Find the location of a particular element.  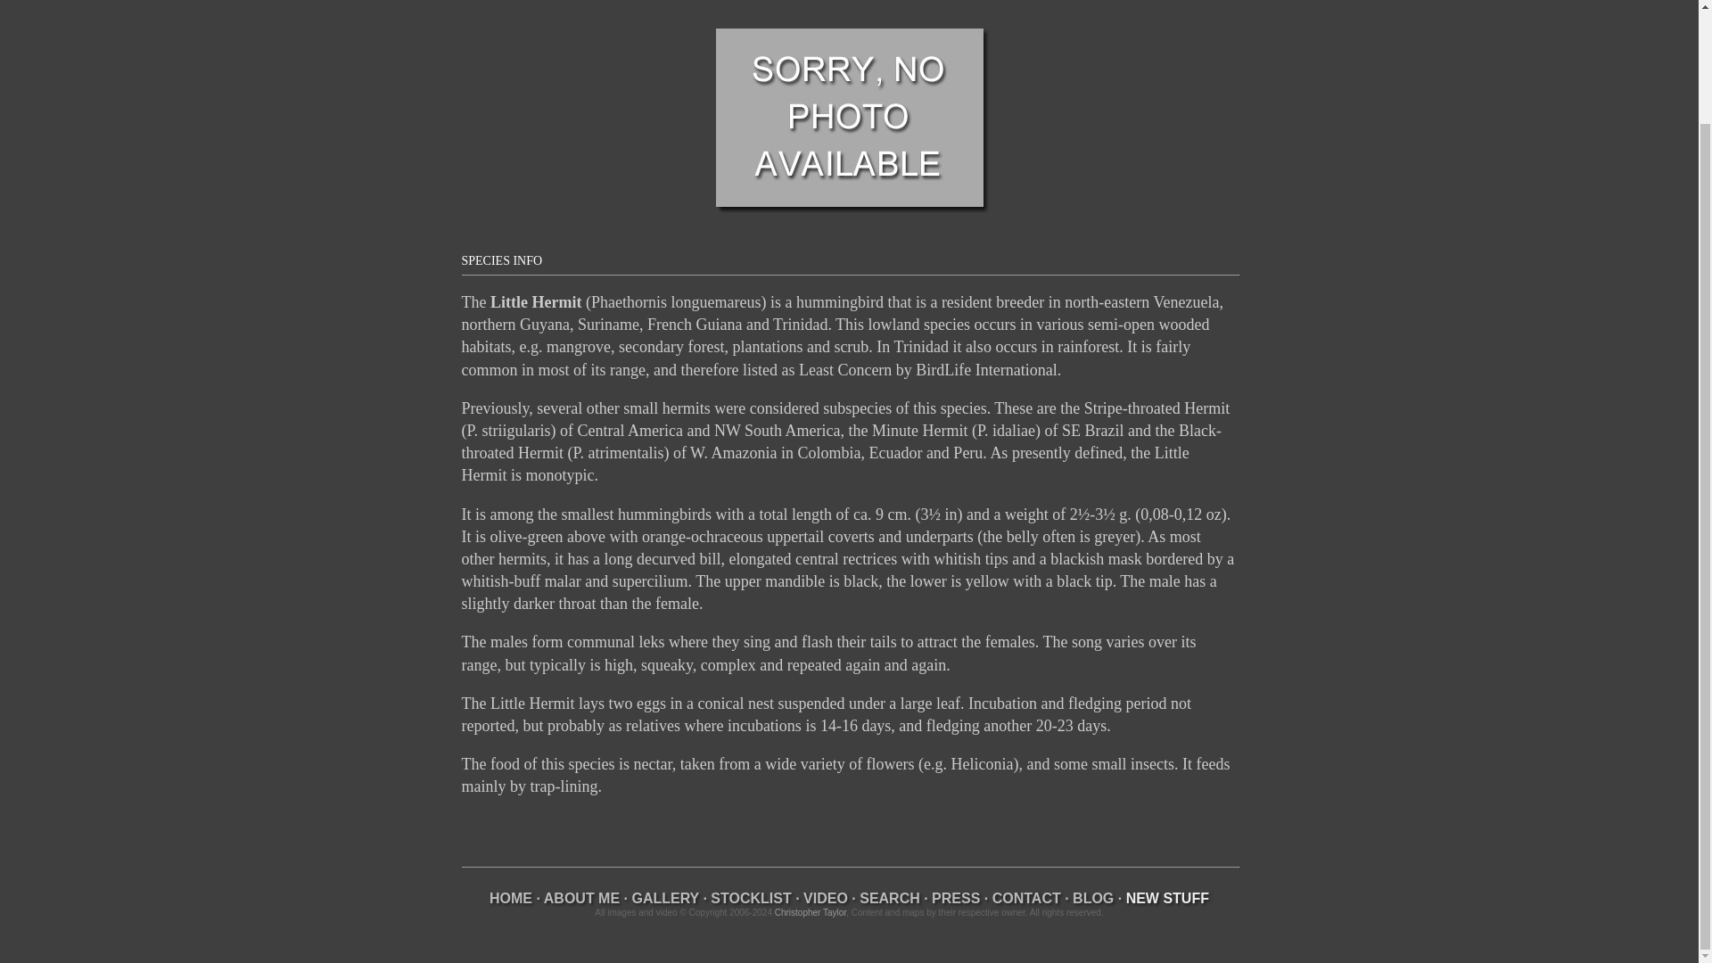

Press is located at coordinates (955, 899).